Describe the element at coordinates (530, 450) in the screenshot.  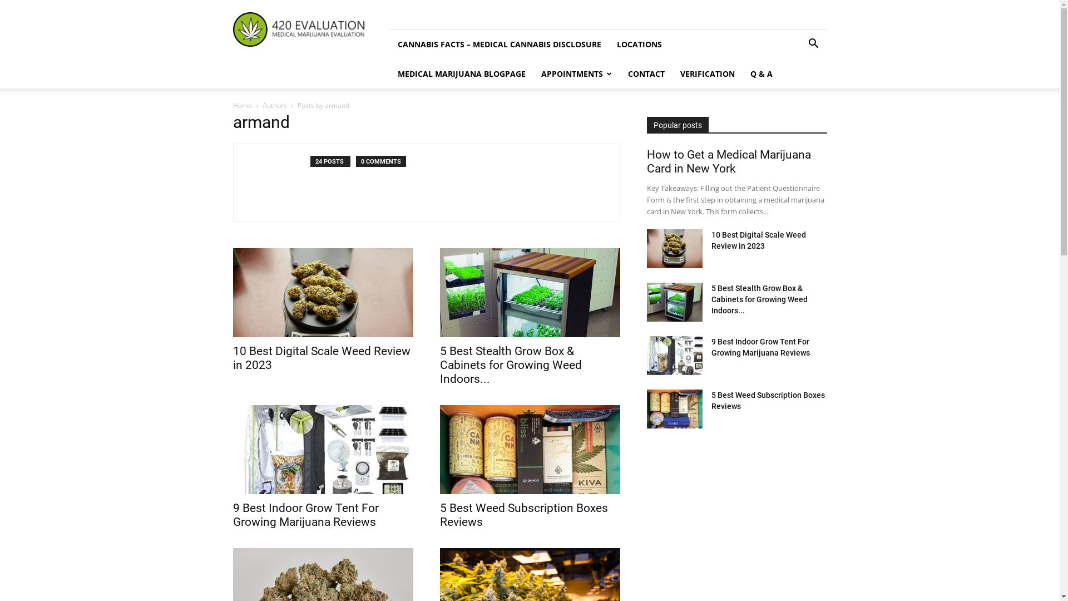
I see `5 Best Weed Subscription Boxes Reviews` at that location.